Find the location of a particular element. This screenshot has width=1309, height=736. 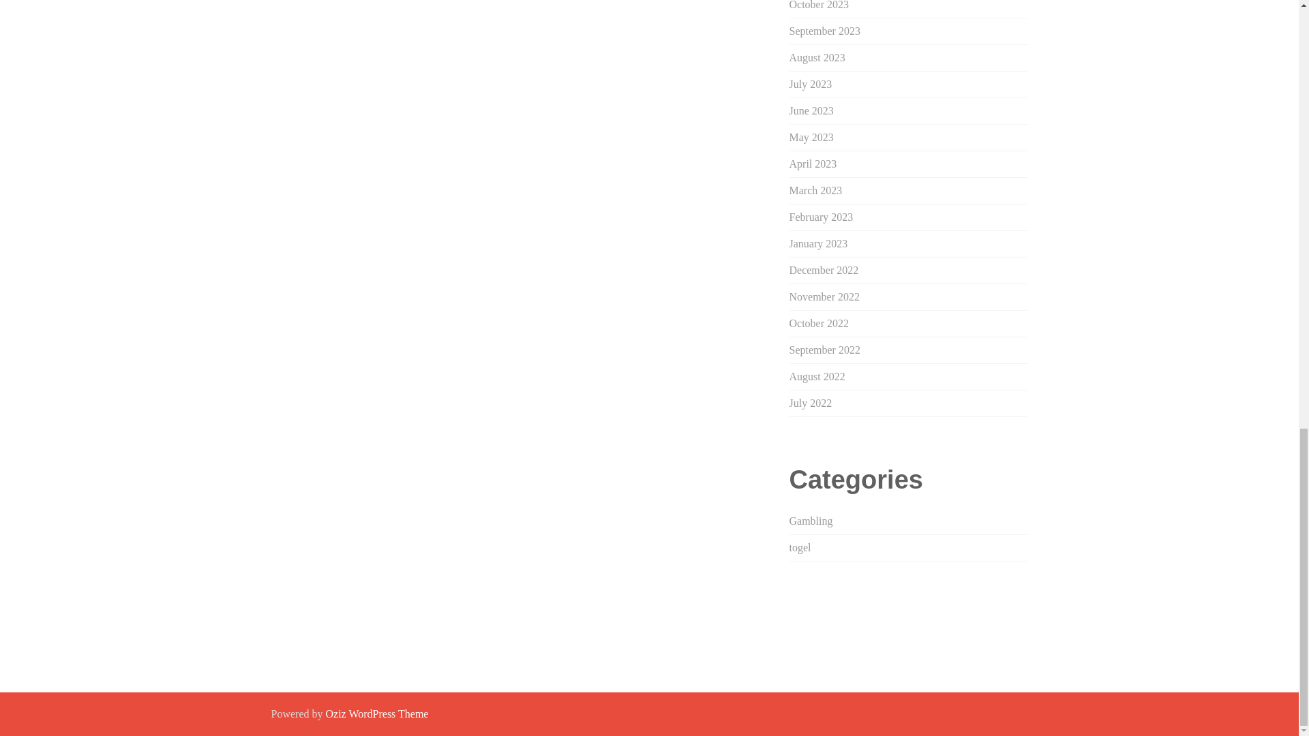

March 2023 is located at coordinates (815, 191).